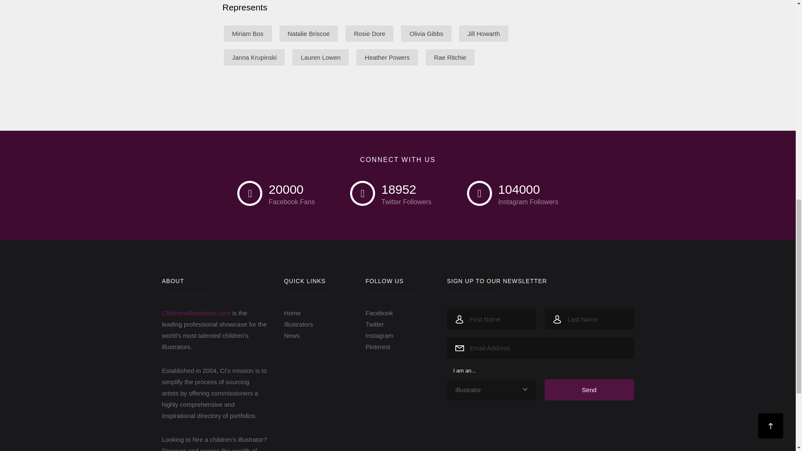  What do you see at coordinates (484, 33) in the screenshot?
I see `Jill Howarth` at bounding box center [484, 33].